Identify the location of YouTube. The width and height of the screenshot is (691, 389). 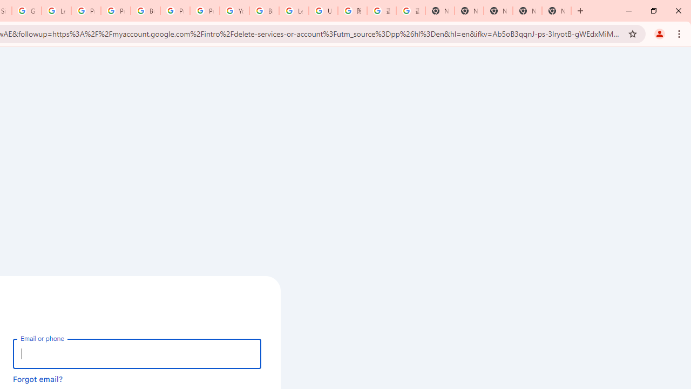
(234, 11).